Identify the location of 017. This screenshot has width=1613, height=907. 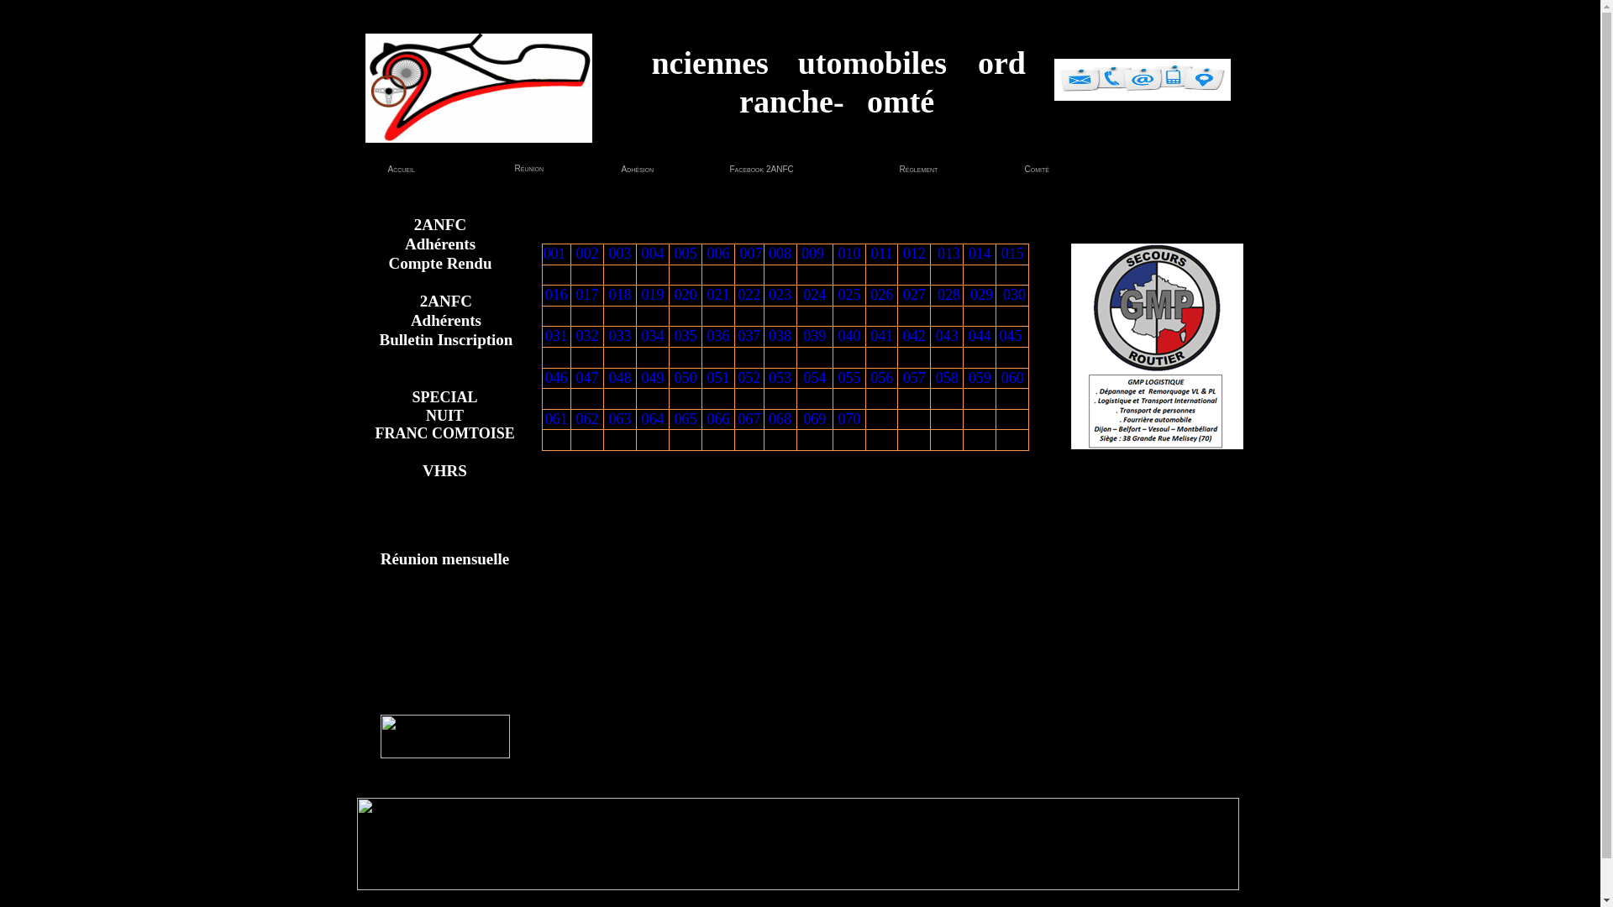
(588, 295).